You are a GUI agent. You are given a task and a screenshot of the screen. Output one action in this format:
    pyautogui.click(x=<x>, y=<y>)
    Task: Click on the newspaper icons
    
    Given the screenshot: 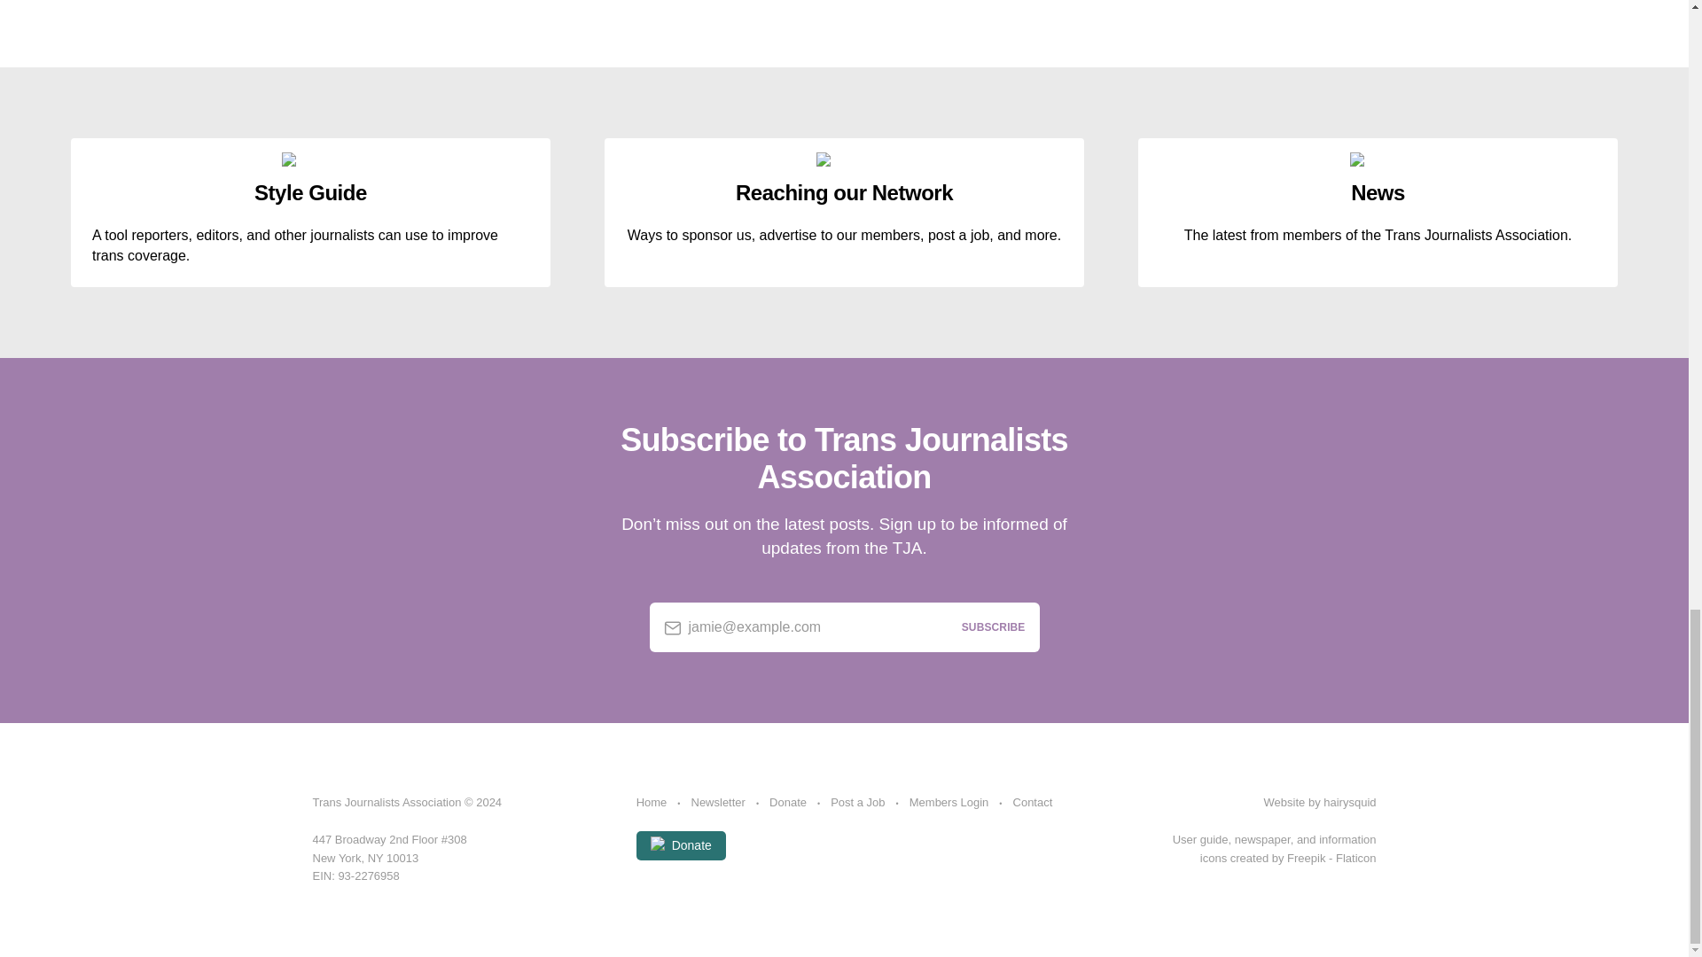 What is the action you would take?
    pyautogui.click(x=1262, y=838)
    